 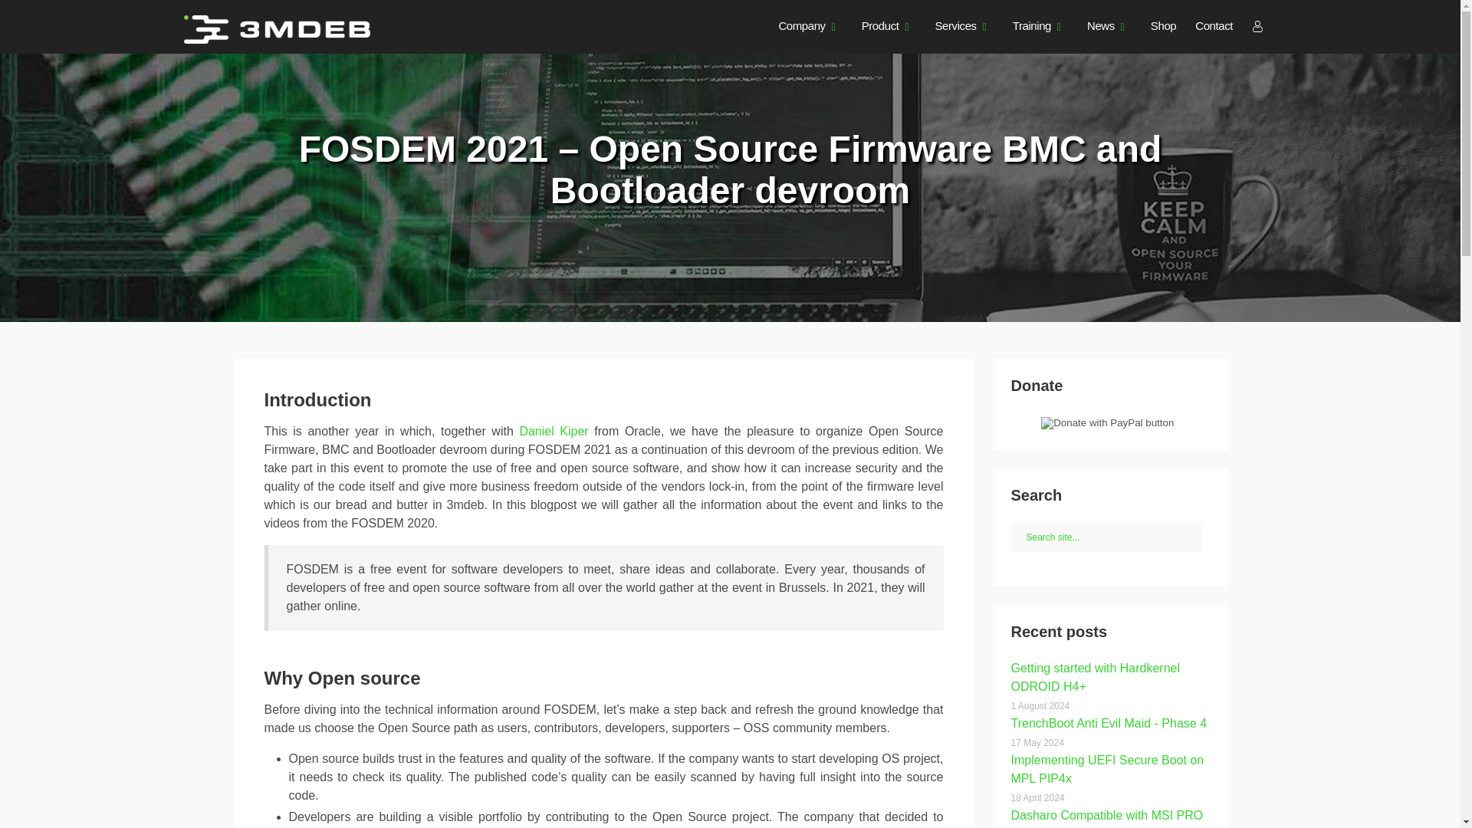 I want to click on PayPal - The safer, easier way to pay online!, so click(x=1107, y=423).